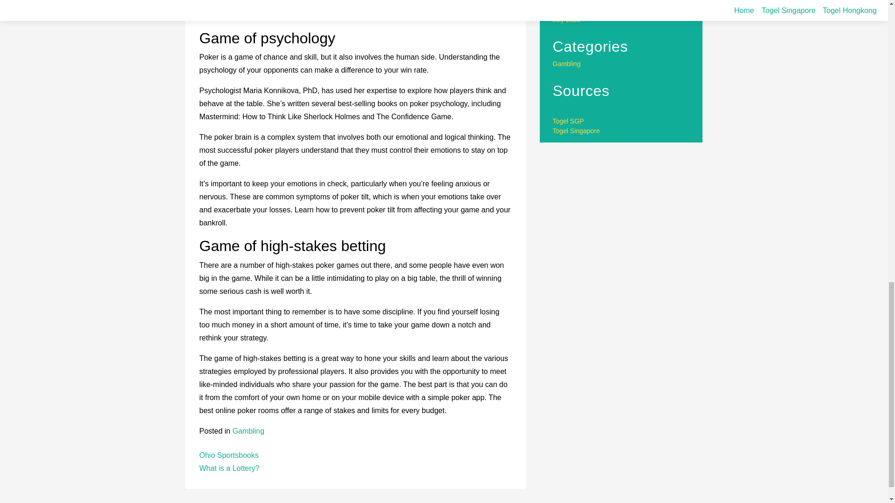  What do you see at coordinates (248, 431) in the screenshot?
I see `Gambling` at bounding box center [248, 431].